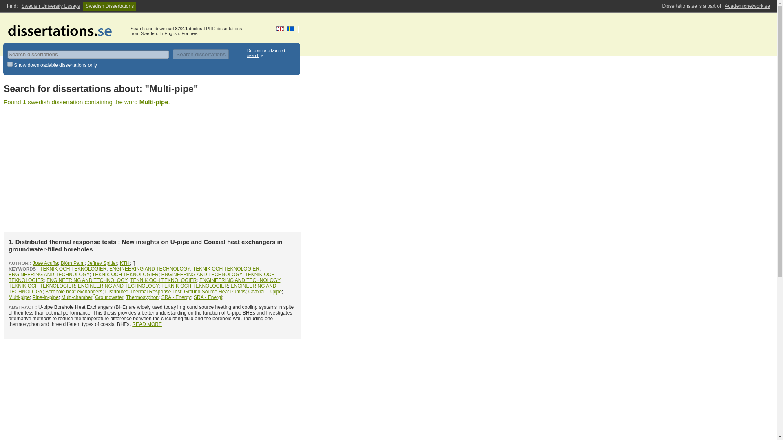  What do you see at coordinates (125, 263) in the screenshot?
I see `KTH` at bounding box center [125, 263].